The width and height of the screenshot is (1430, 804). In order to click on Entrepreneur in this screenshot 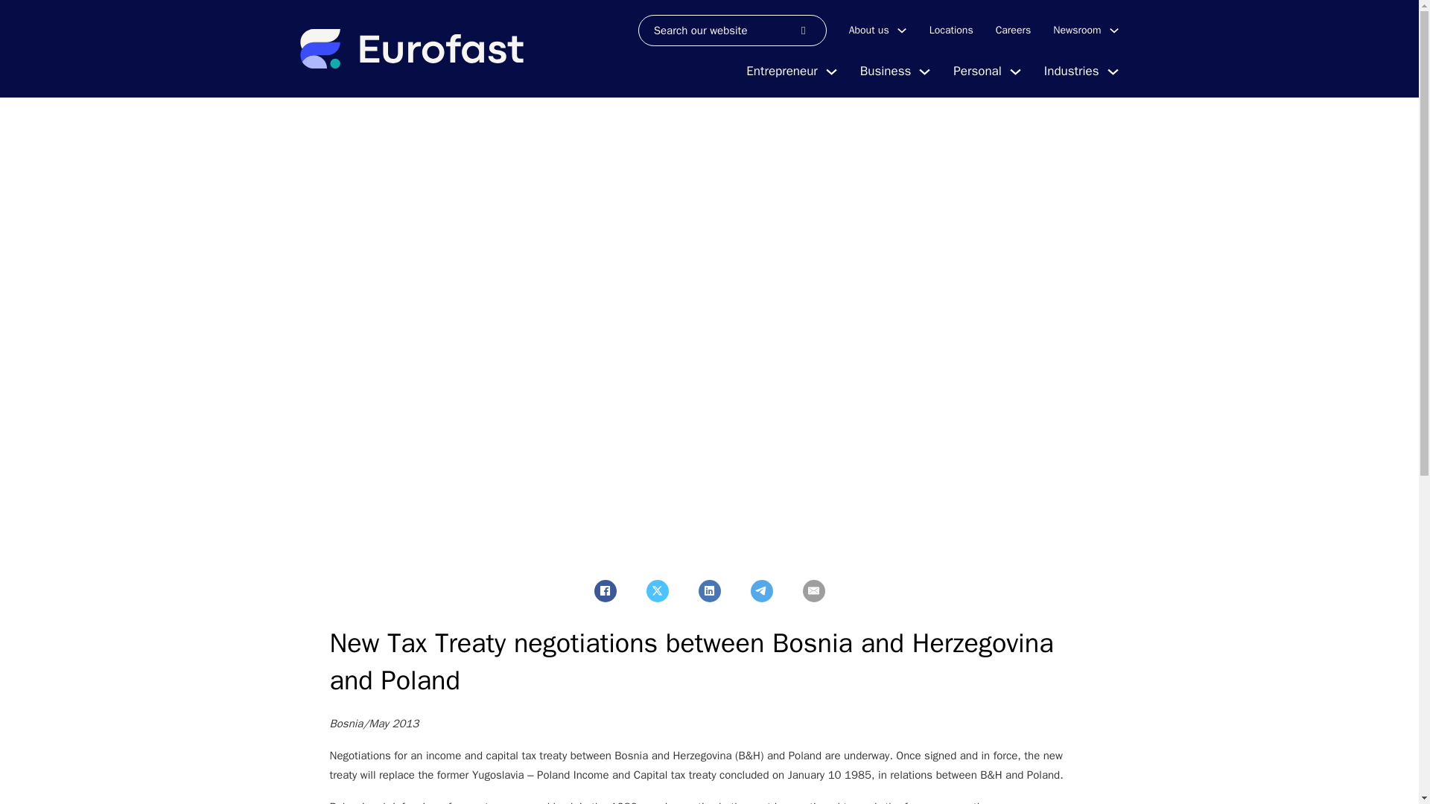, I will do `click(781, 71)`.